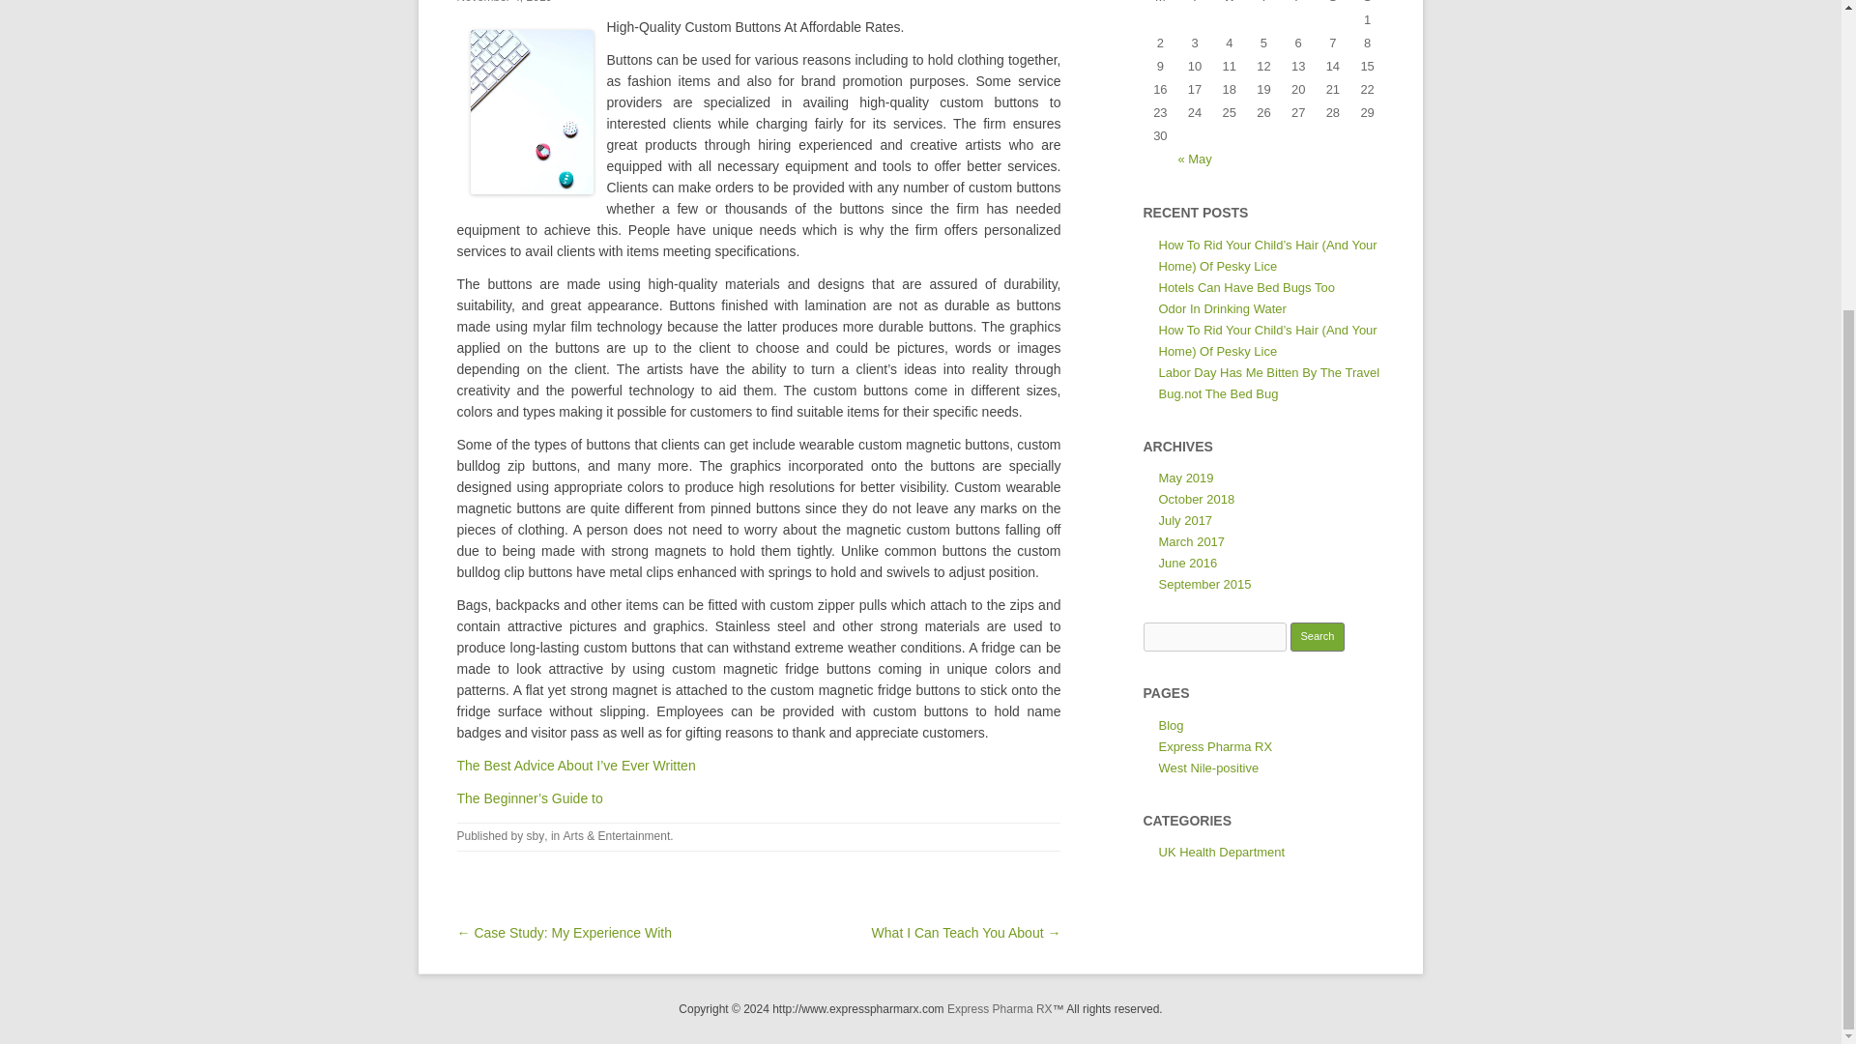  What do you see at coordinates (1367, 4) in the screenshot?
I see `Sunday` at bounding box center [1367, 4].